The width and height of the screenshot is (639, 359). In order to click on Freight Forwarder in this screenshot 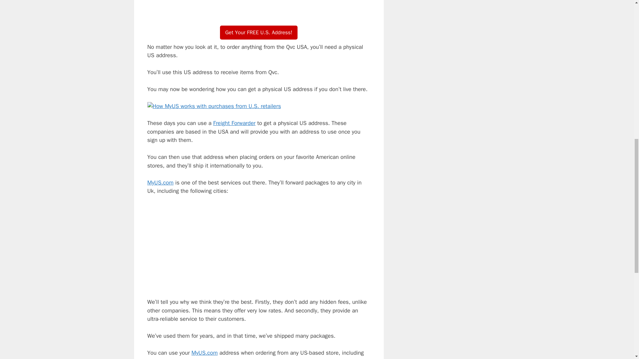, I will do `click(234, 123)`.